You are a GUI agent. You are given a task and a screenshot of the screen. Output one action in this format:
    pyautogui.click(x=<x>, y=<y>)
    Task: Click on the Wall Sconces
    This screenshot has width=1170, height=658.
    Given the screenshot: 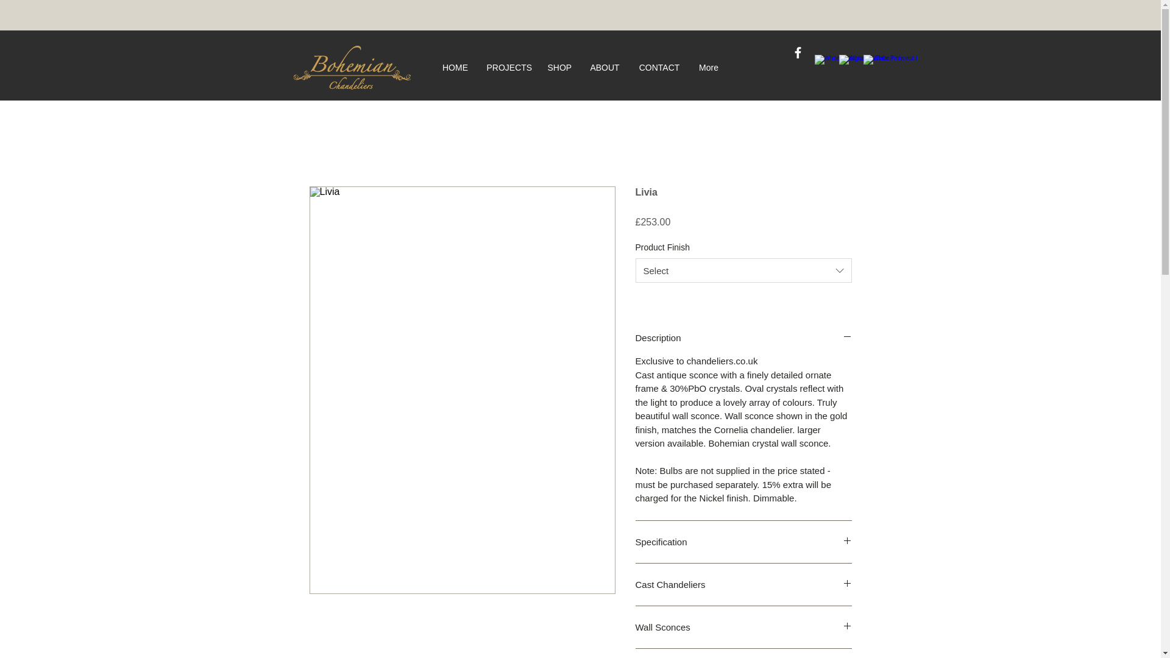 What is the action you would take?
    pyautogui.click(x=743, y=628)
    